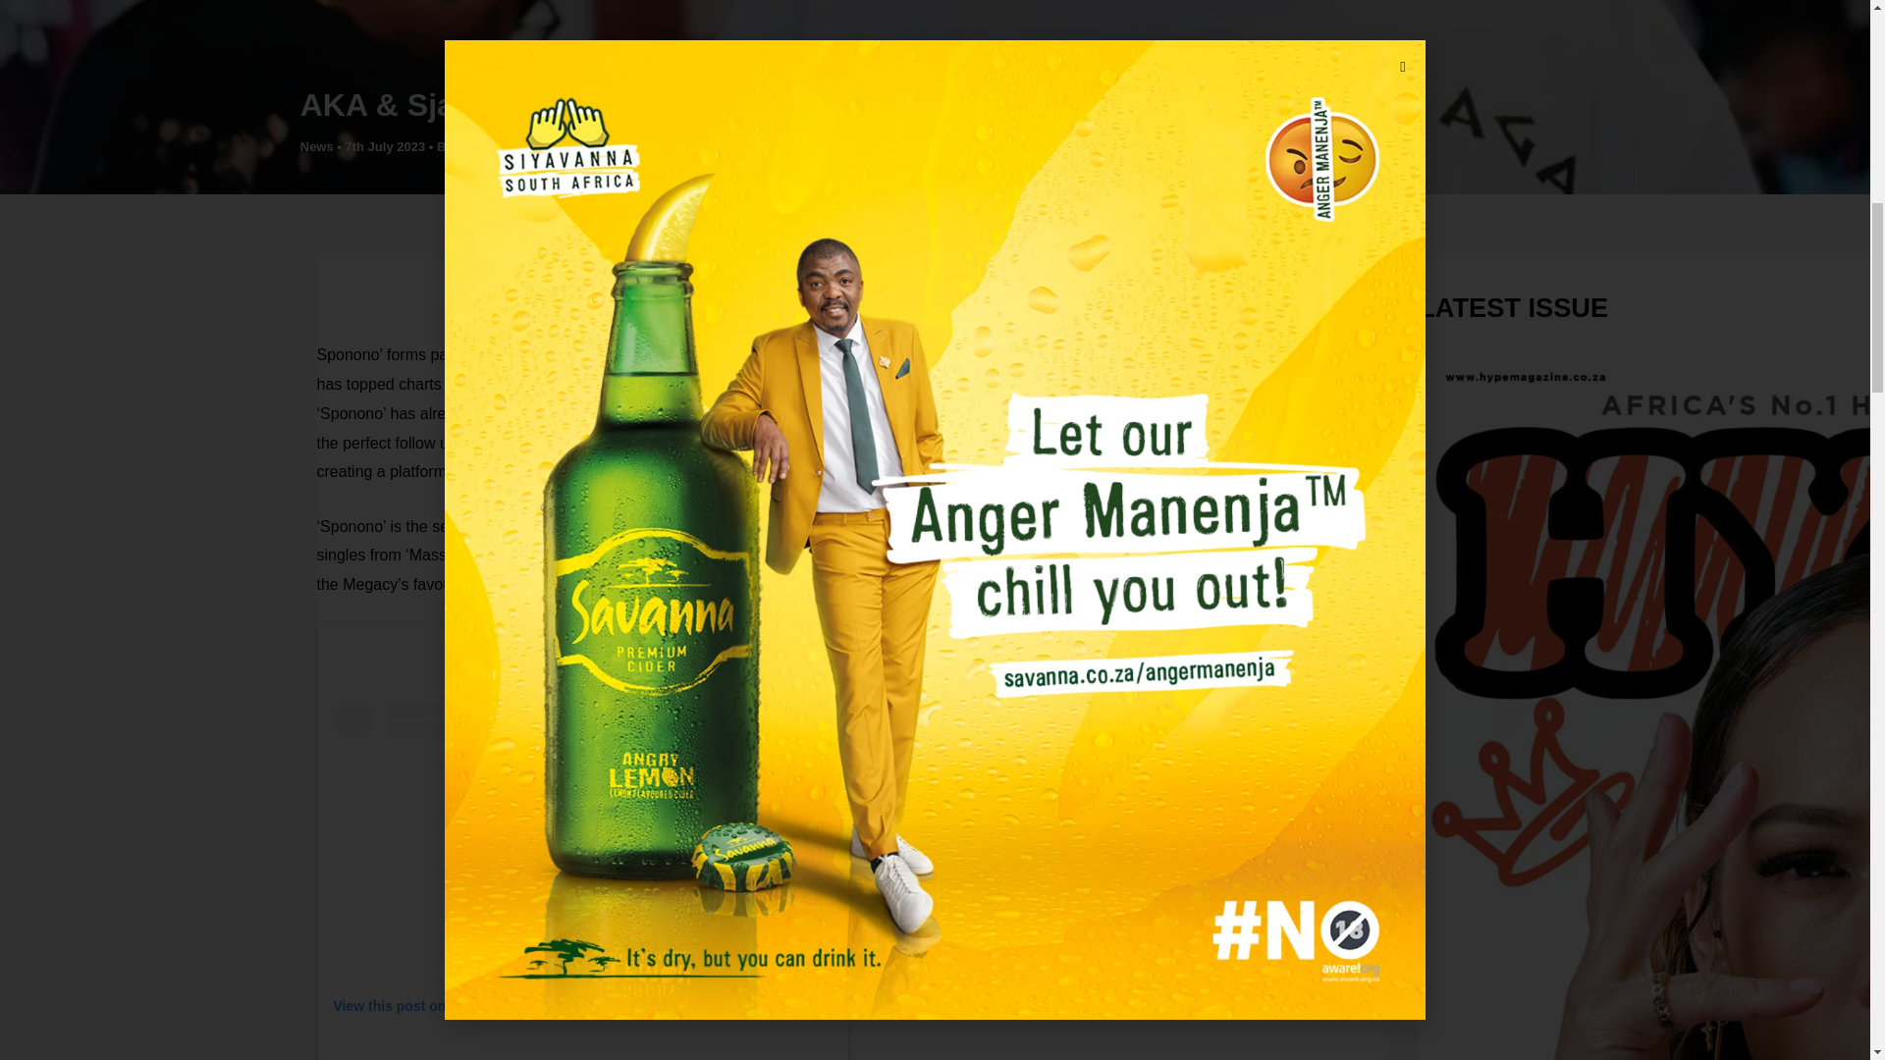 The image size is (1885, 1060). Describe the element at coordinates (316, 145) in the screenshot. I see `News` at that location.